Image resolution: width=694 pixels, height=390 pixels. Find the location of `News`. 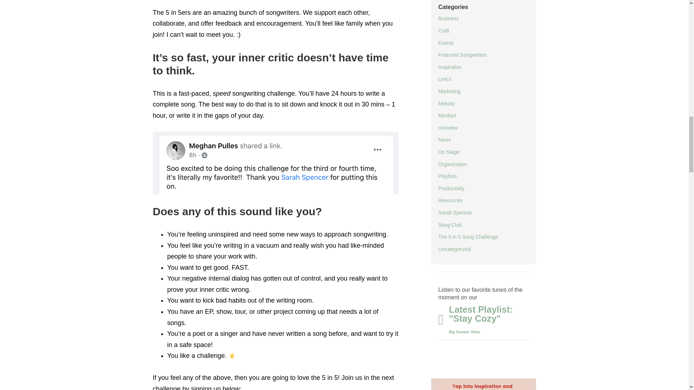

News is located at coordinates (444, 140).